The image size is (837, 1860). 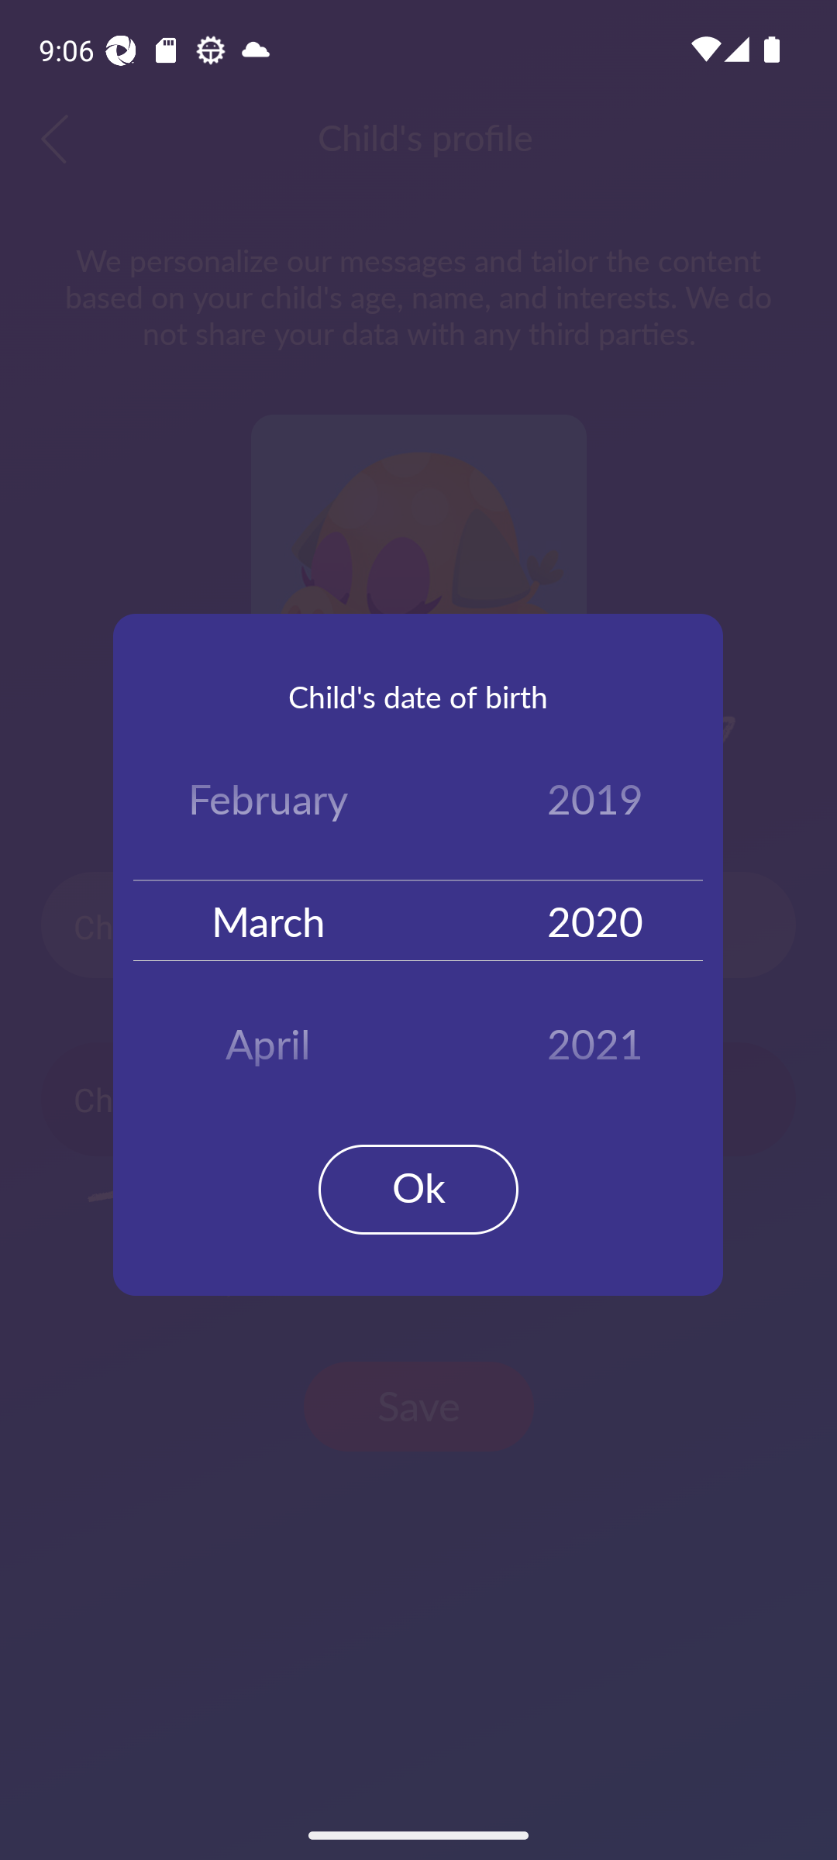 What do you see at coordinates (418, 1189) in the screenshot?
I see `Ok` at bounding box center [418, 1189].